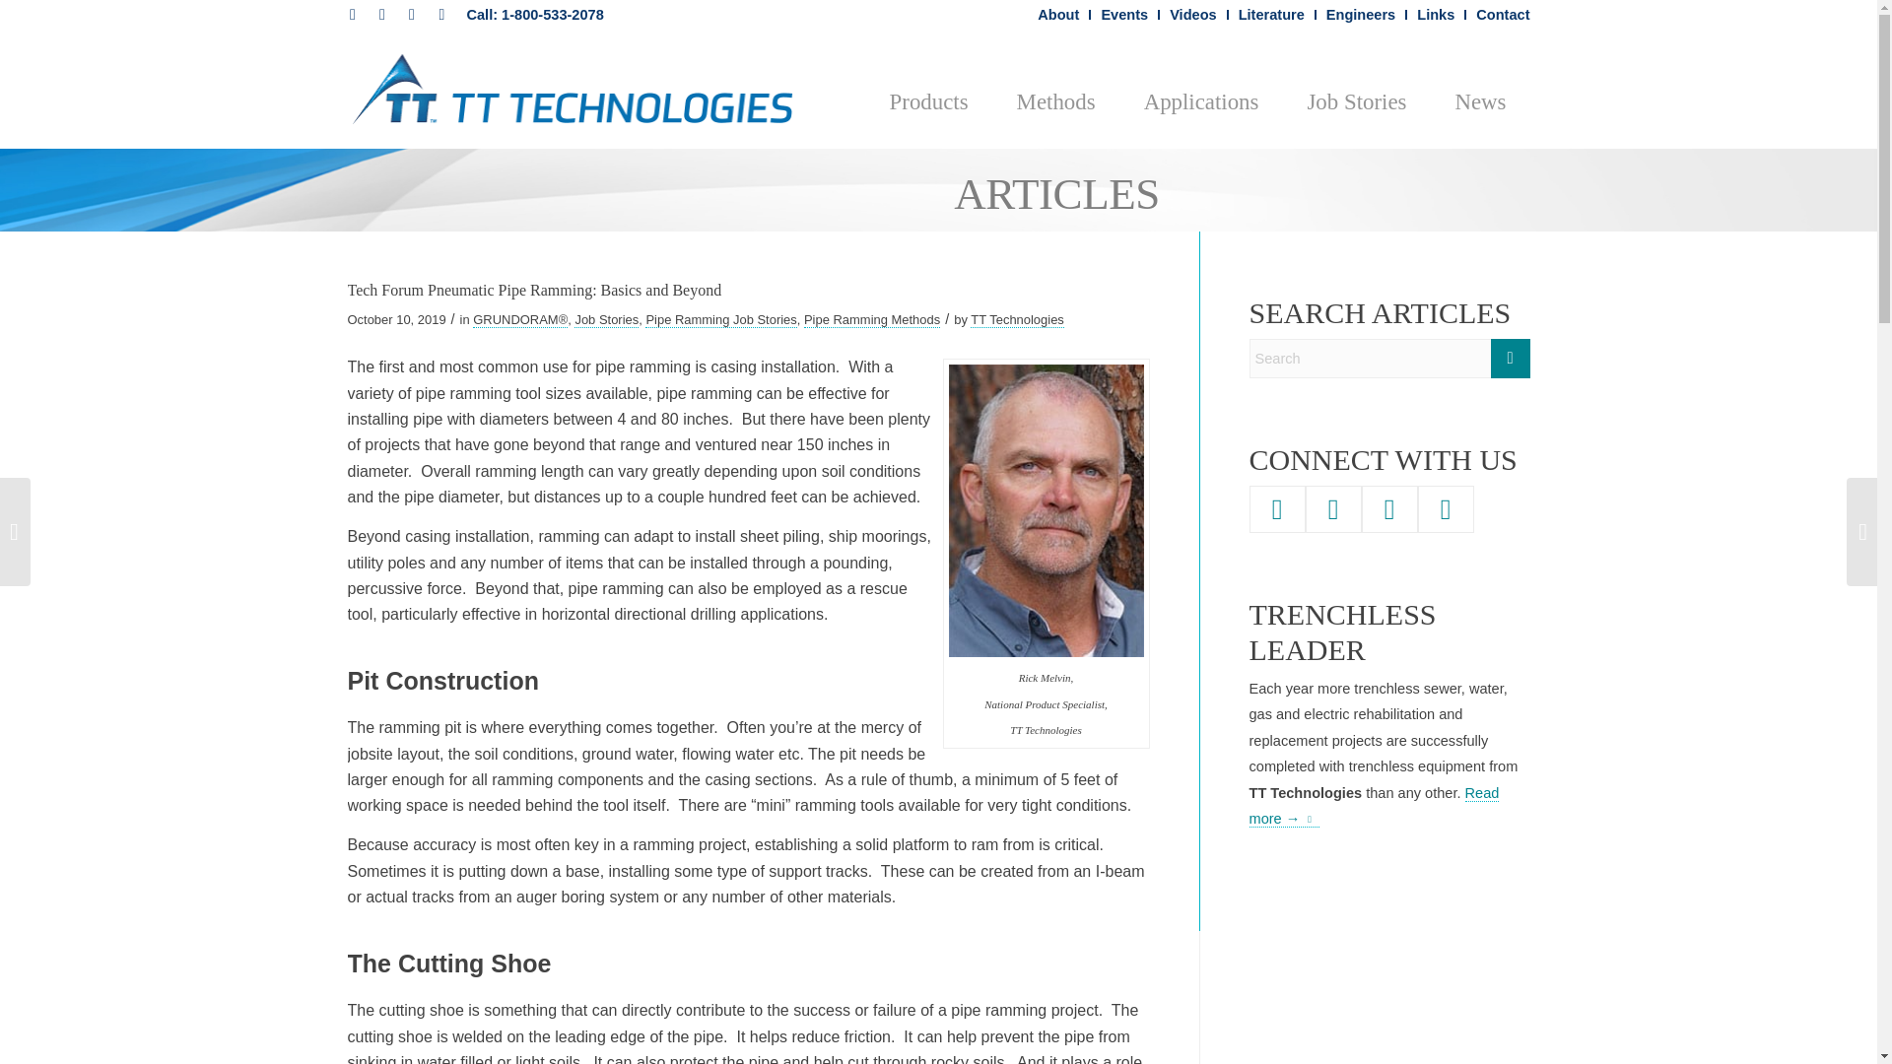  I want to click on Posts by TT Technologies, so click(1017, 319).